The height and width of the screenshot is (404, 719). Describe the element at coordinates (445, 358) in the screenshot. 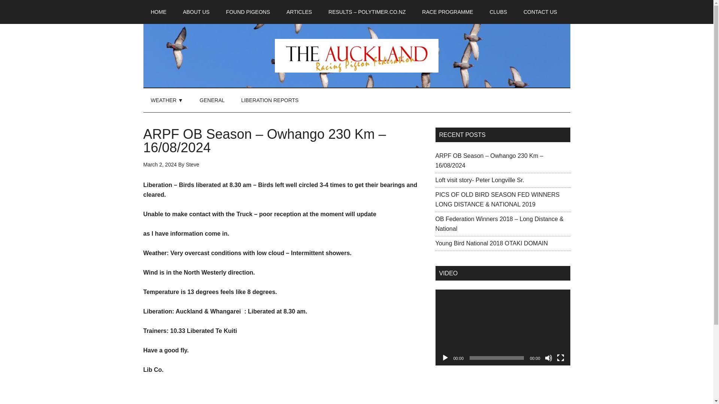

I see `Play` at that location.